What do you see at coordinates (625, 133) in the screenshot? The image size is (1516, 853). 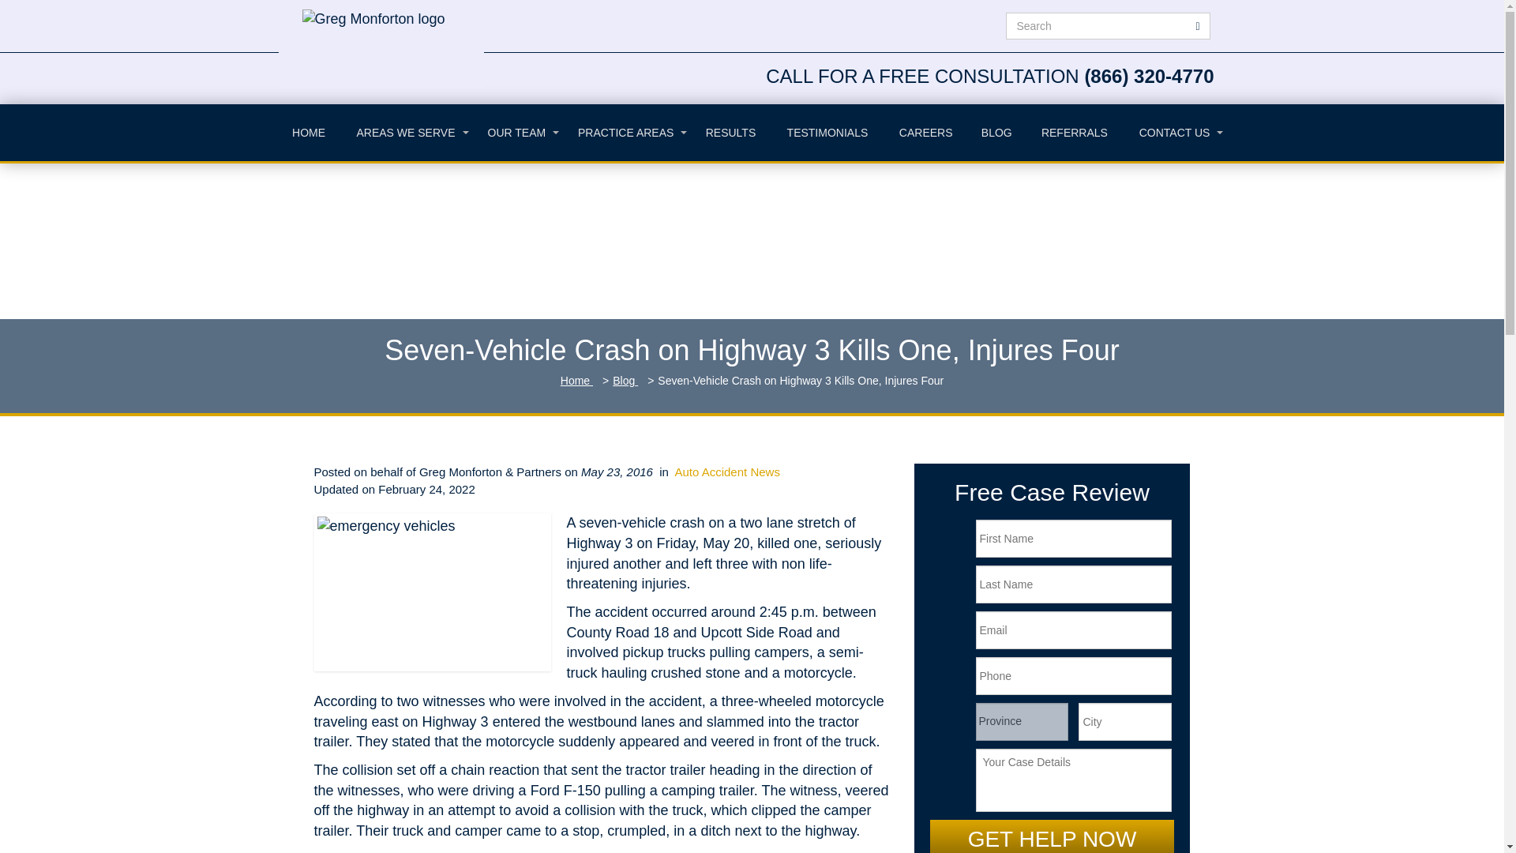 I see `PRACTICE AREAS` at bounding box center [625, 133].